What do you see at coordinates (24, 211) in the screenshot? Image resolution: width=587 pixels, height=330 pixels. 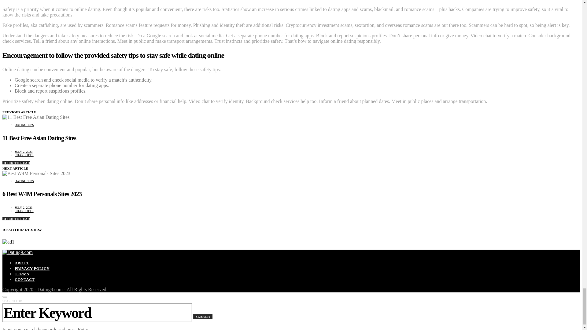 I see `CHARLOTTE` at bounding box center [24, 211].